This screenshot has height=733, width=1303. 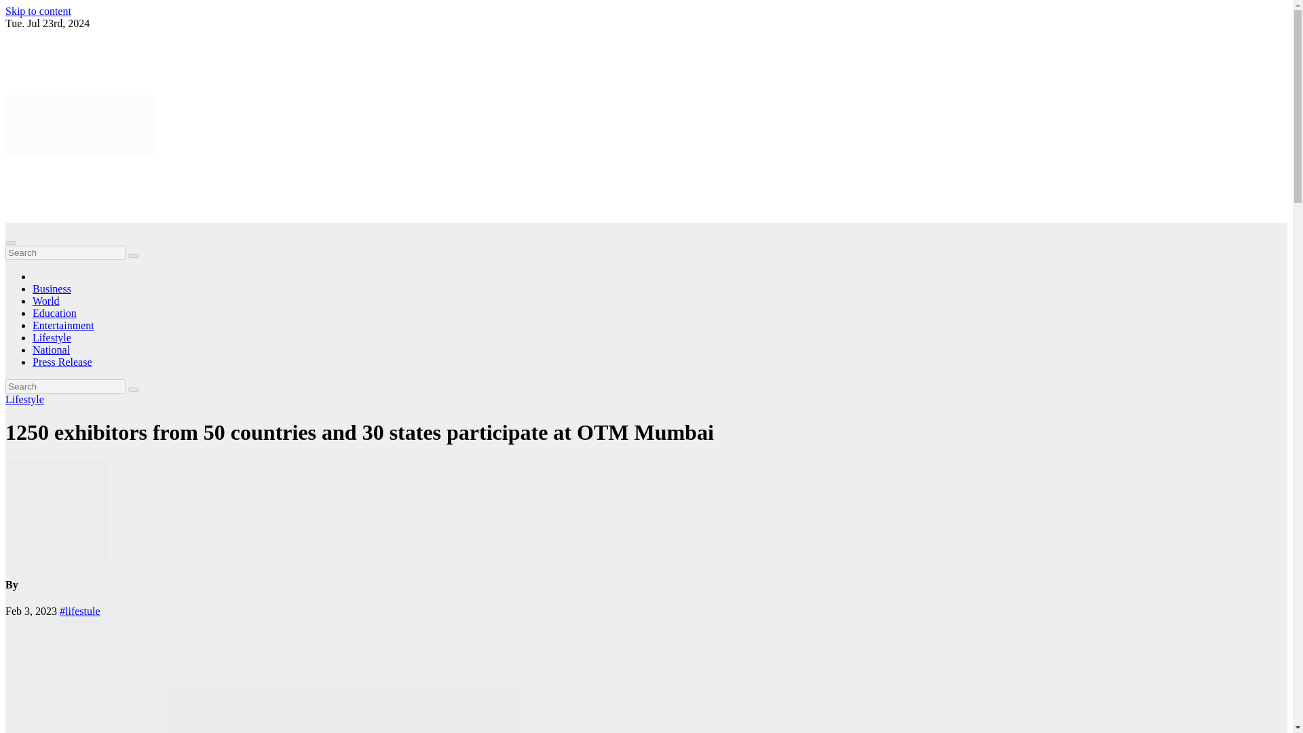 I want to click on National, so click(x=52, y=349).